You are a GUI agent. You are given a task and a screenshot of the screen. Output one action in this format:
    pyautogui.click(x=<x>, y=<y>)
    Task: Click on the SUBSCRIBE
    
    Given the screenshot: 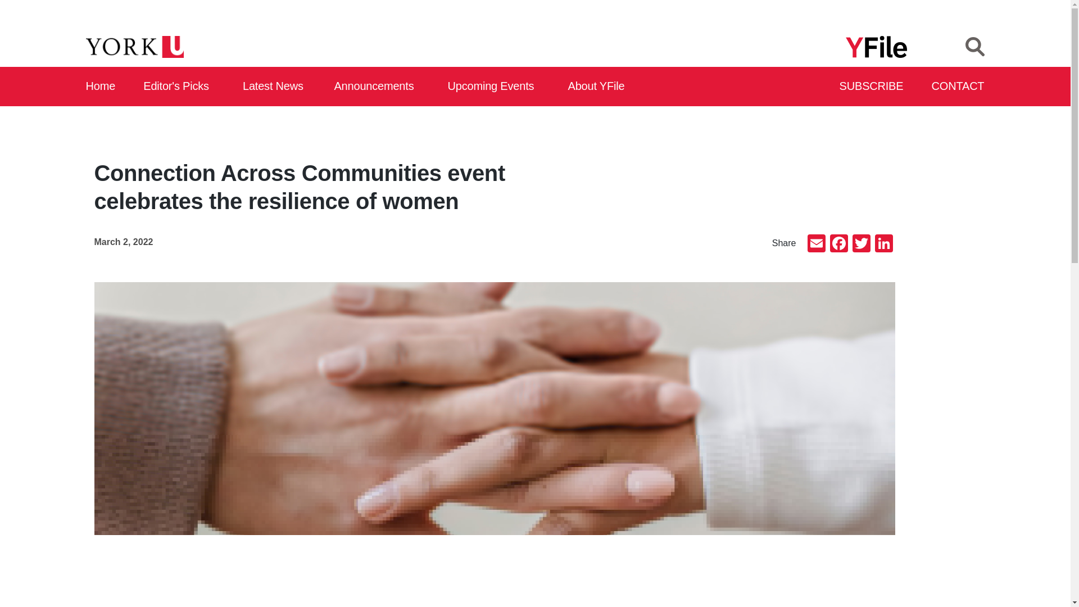 What is the action you would take?
    pyautogui.click(x=872, y=87)
    